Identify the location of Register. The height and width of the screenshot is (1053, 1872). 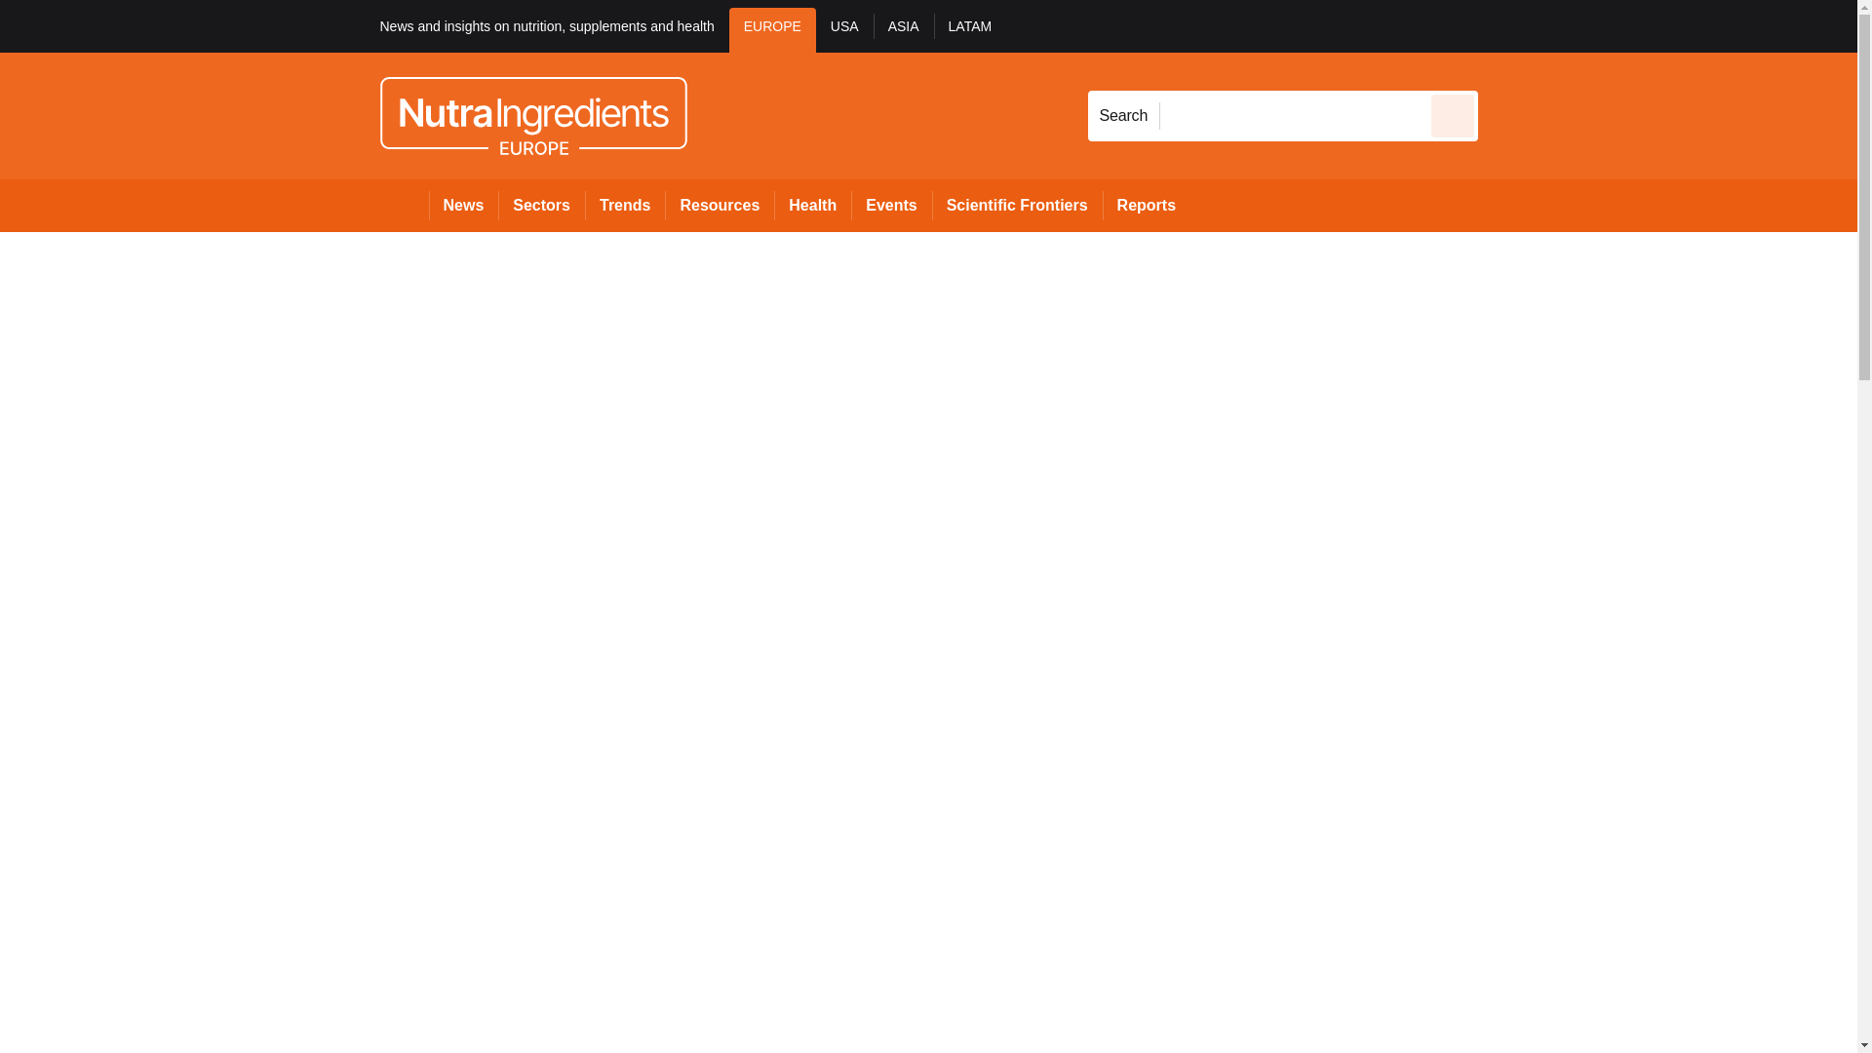
(1583, 25).